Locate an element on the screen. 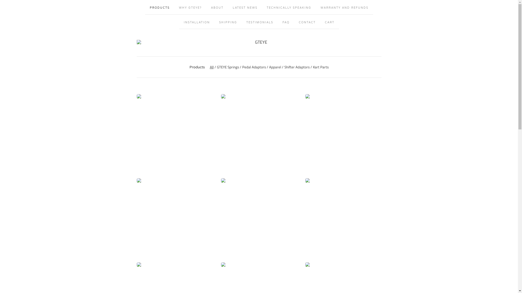 The image size is (522, 293). TECHNICALLY SPEAKING is located at coordinates (289, 7).